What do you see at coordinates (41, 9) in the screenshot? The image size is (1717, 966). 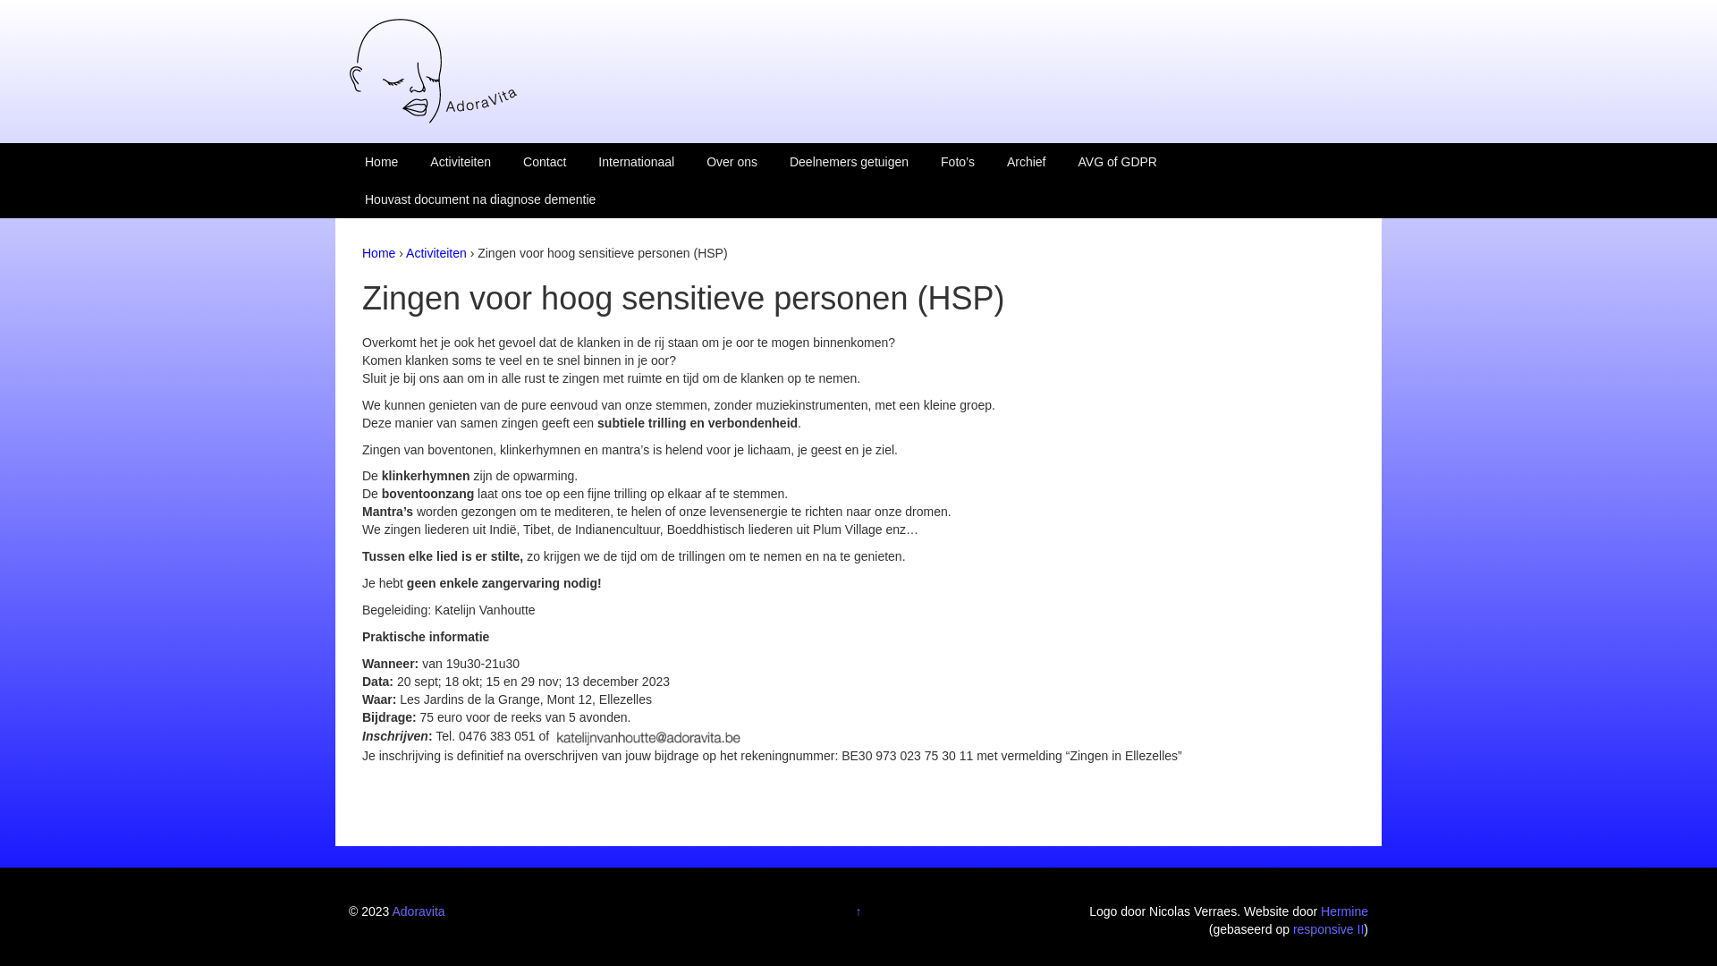 I see `Skip to content` at bounding box center [41, 9].